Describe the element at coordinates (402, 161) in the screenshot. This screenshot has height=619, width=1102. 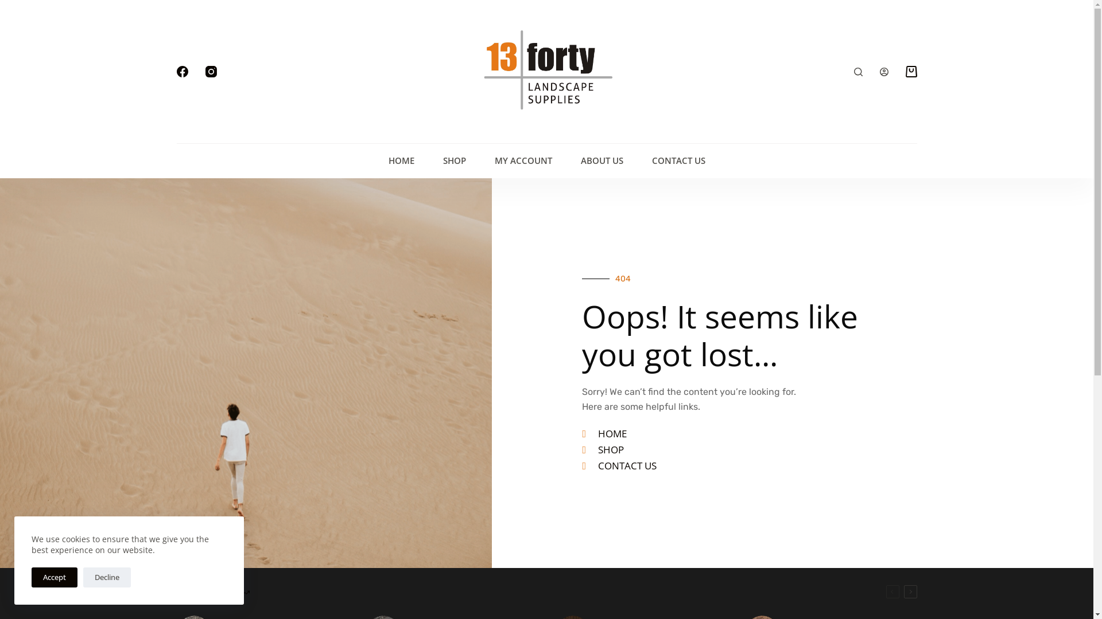
I see `HOME` at that location.